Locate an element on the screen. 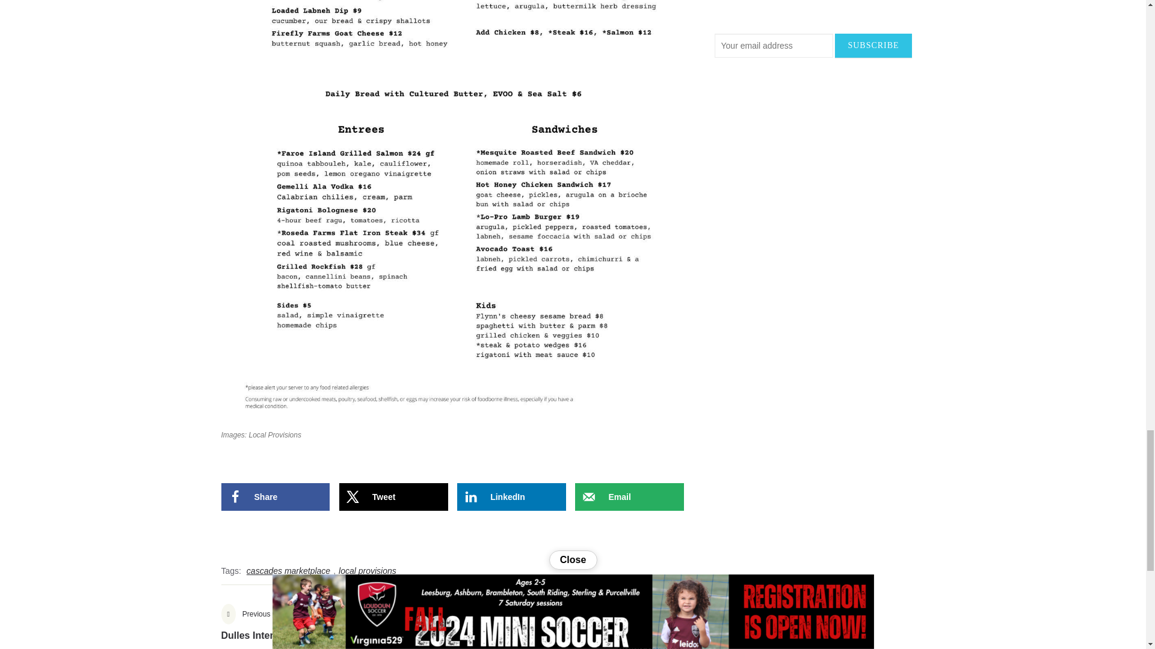  Share on Facebook is located at coordinates (276, 496).